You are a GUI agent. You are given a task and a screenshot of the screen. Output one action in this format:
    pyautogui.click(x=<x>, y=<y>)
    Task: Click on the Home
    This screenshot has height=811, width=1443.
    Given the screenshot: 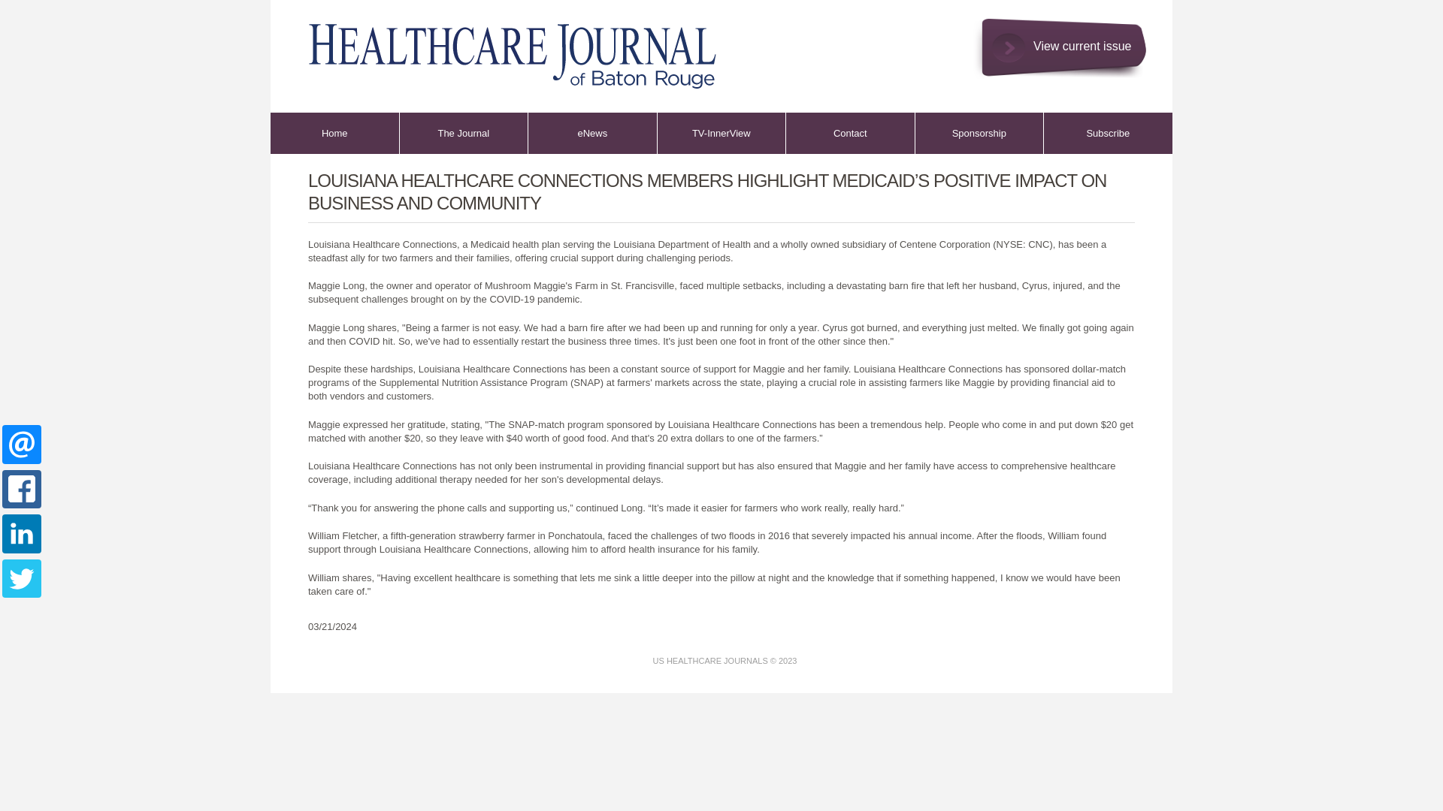 What is the action you would take?
    pyautogui.click(x=335, y=134)
    